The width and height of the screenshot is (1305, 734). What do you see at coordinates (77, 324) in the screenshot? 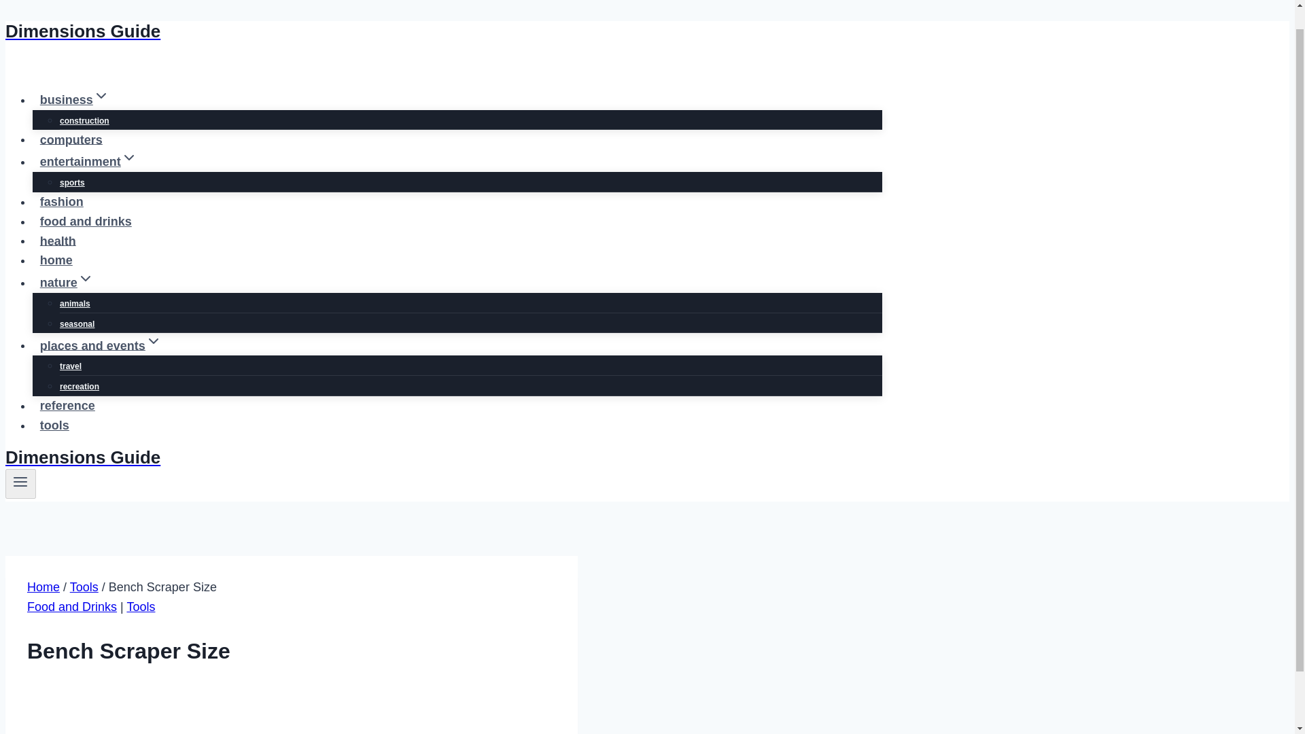
I see `seasonal` at bounding box center [77, 324].